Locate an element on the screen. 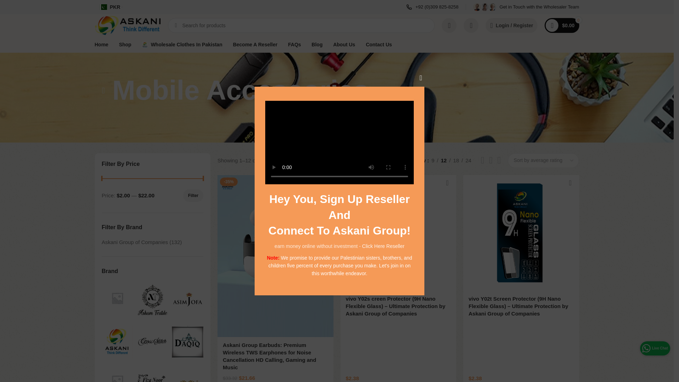  Compare products is located at coordinates (449, 25).